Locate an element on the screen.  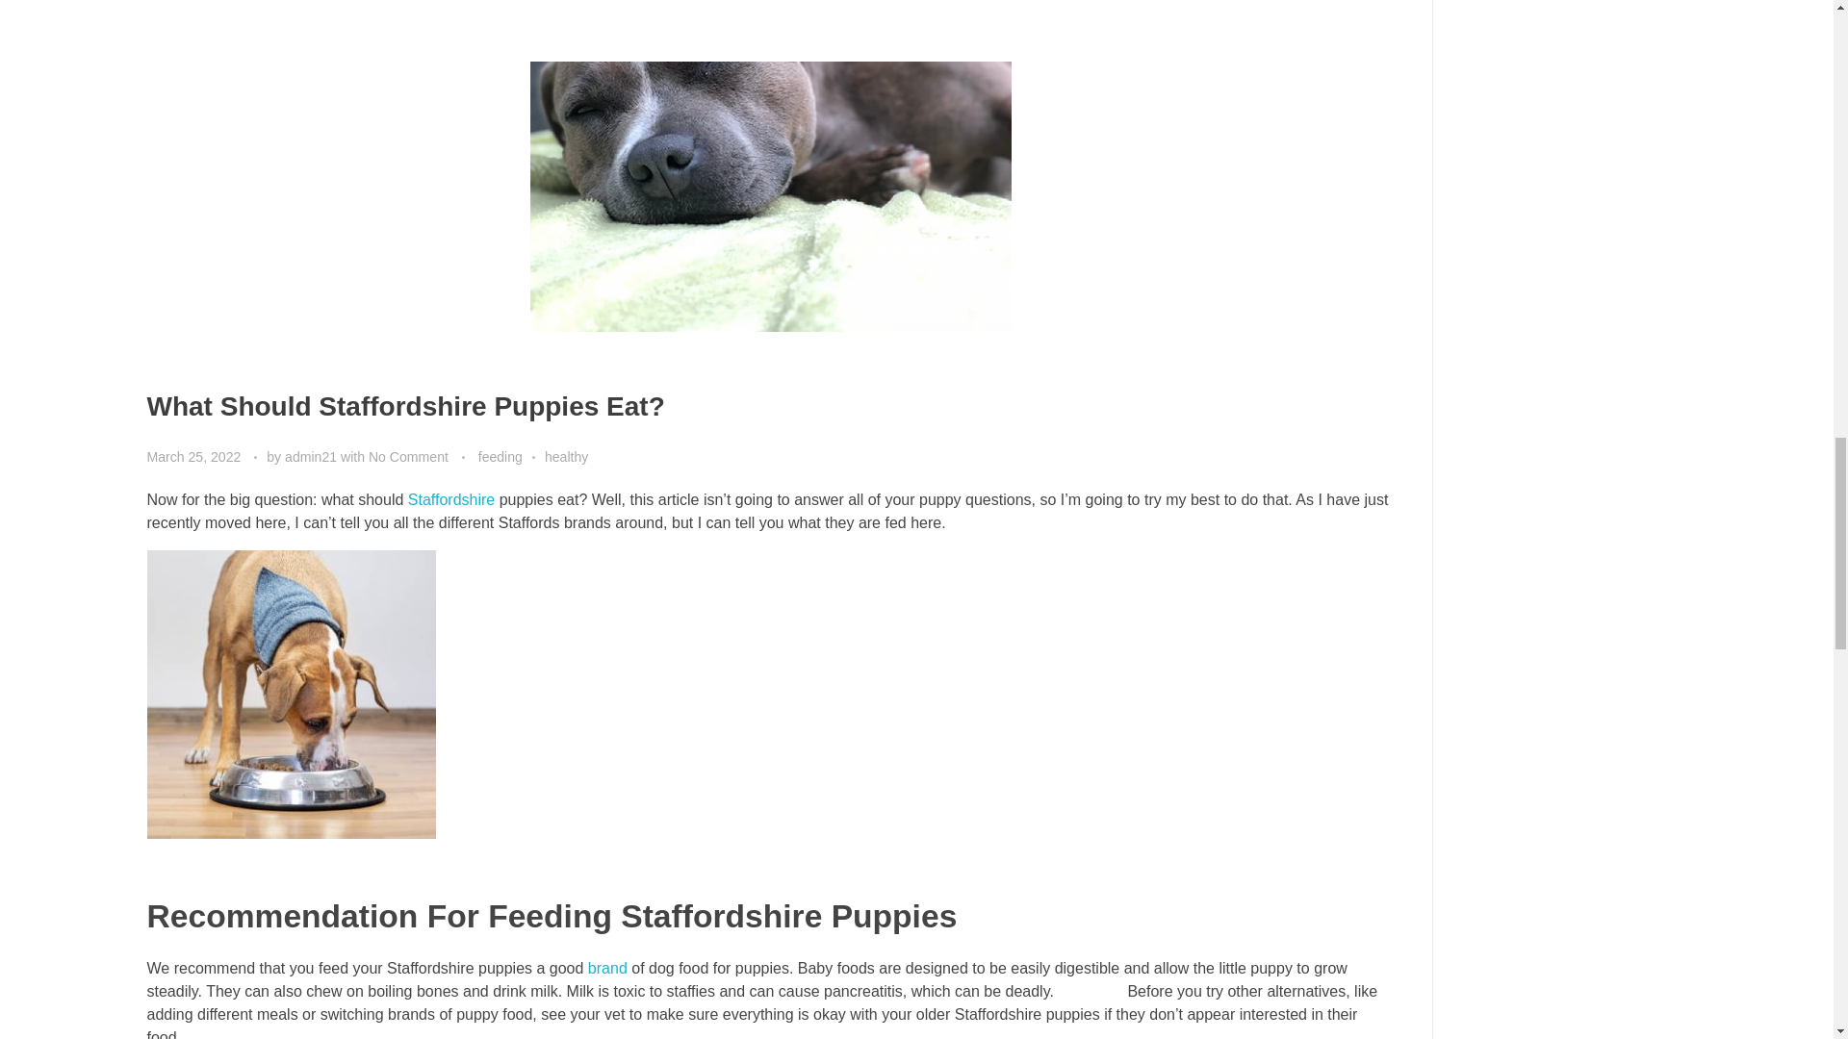
View all posts in feeding is located at coordinates (512, 458).